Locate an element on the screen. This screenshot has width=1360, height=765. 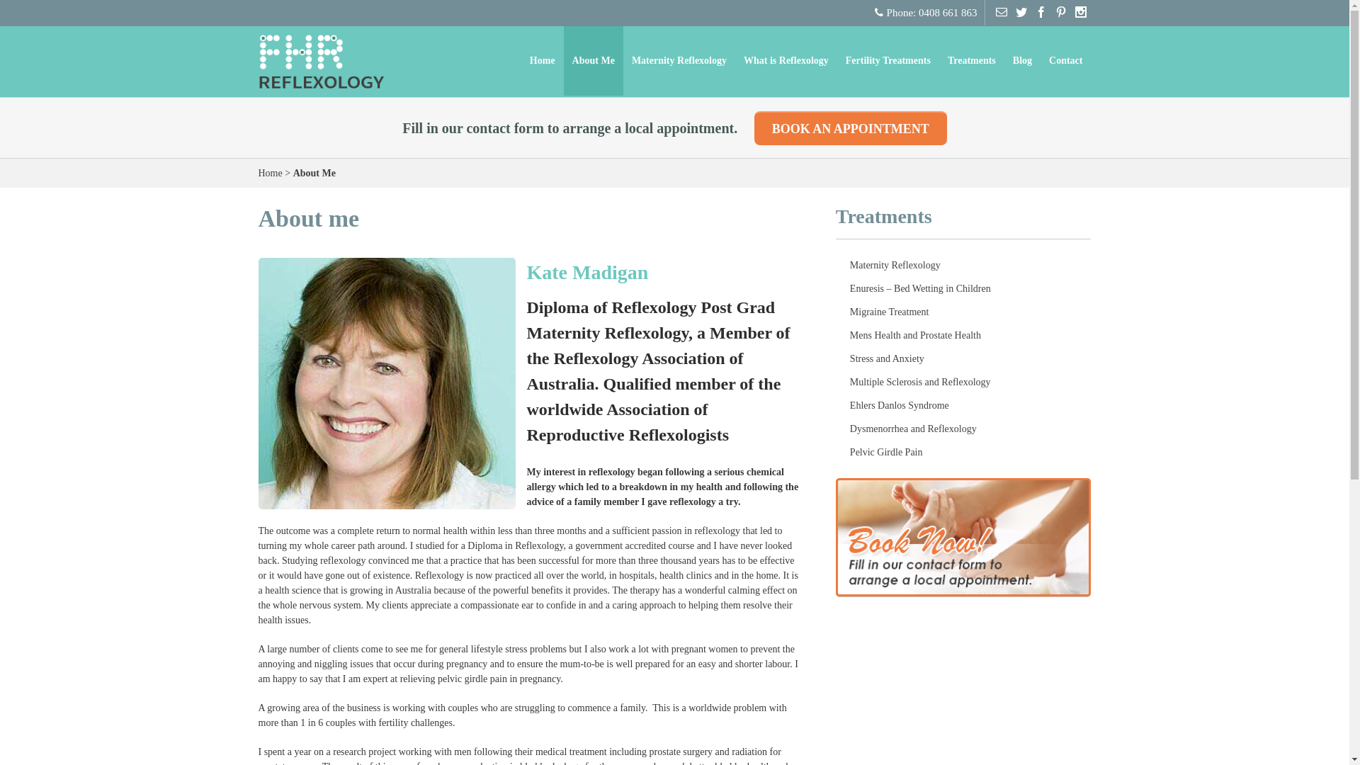
Migraine Treatment is located at coordinates (963, 312).